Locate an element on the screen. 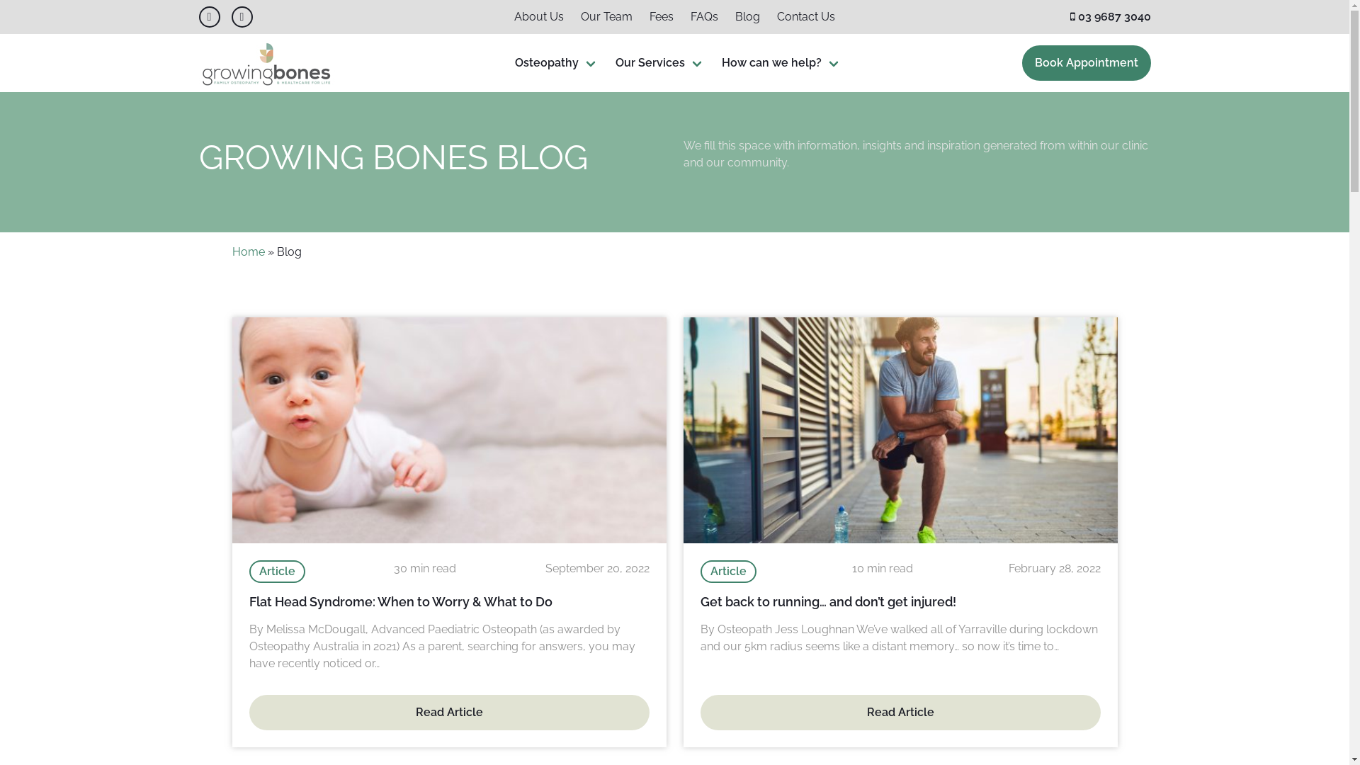  Book Appointment is located at coordinates (1086, 63).